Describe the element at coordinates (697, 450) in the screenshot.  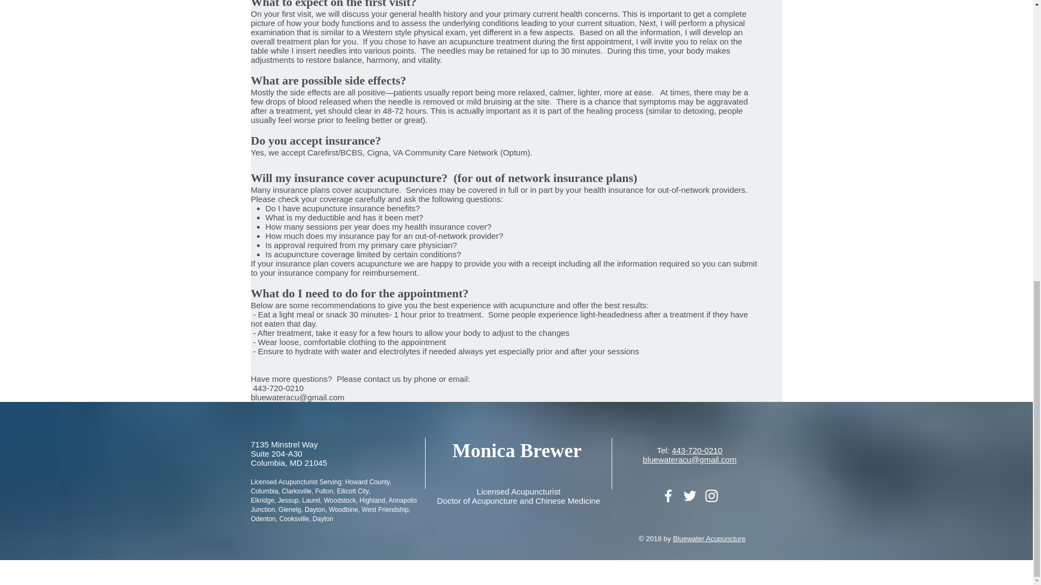
I see `443-720-0210` at that location.